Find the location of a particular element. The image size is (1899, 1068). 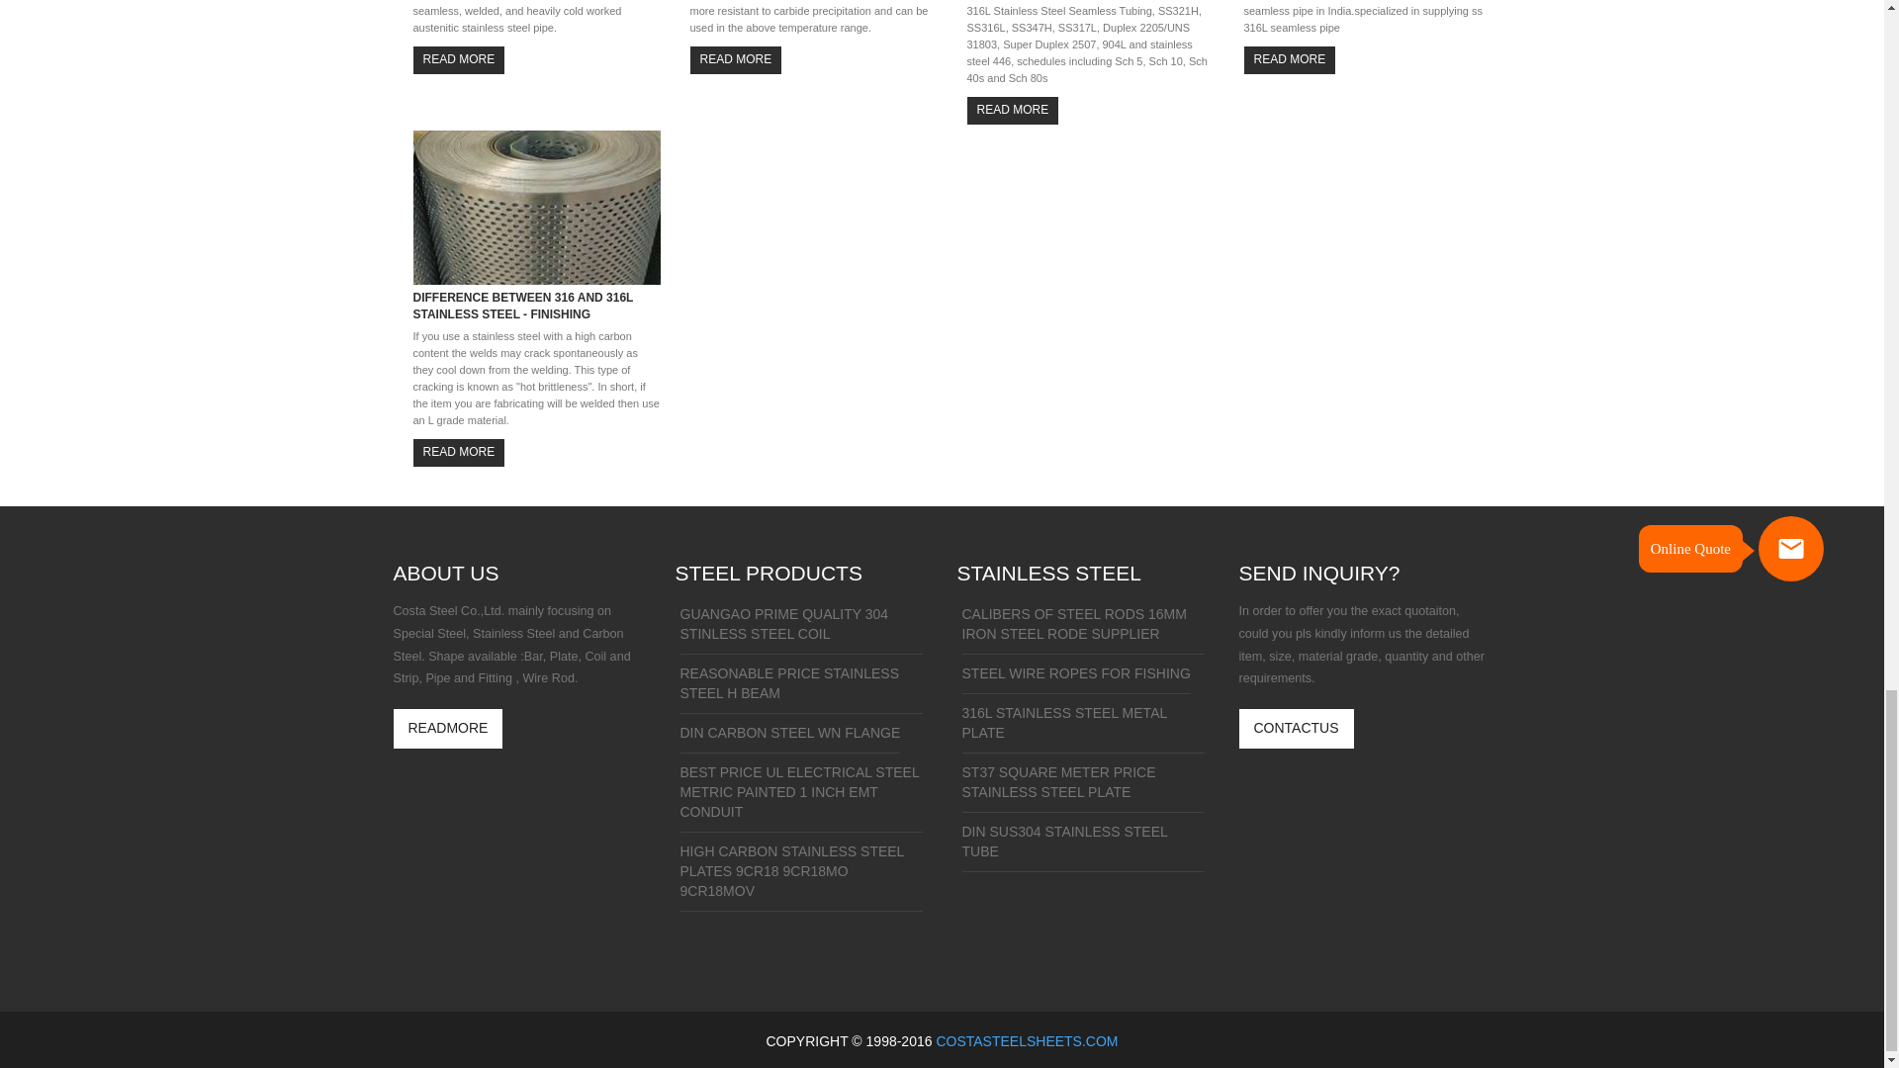

READ MORE is located at coordinates (736, 59).